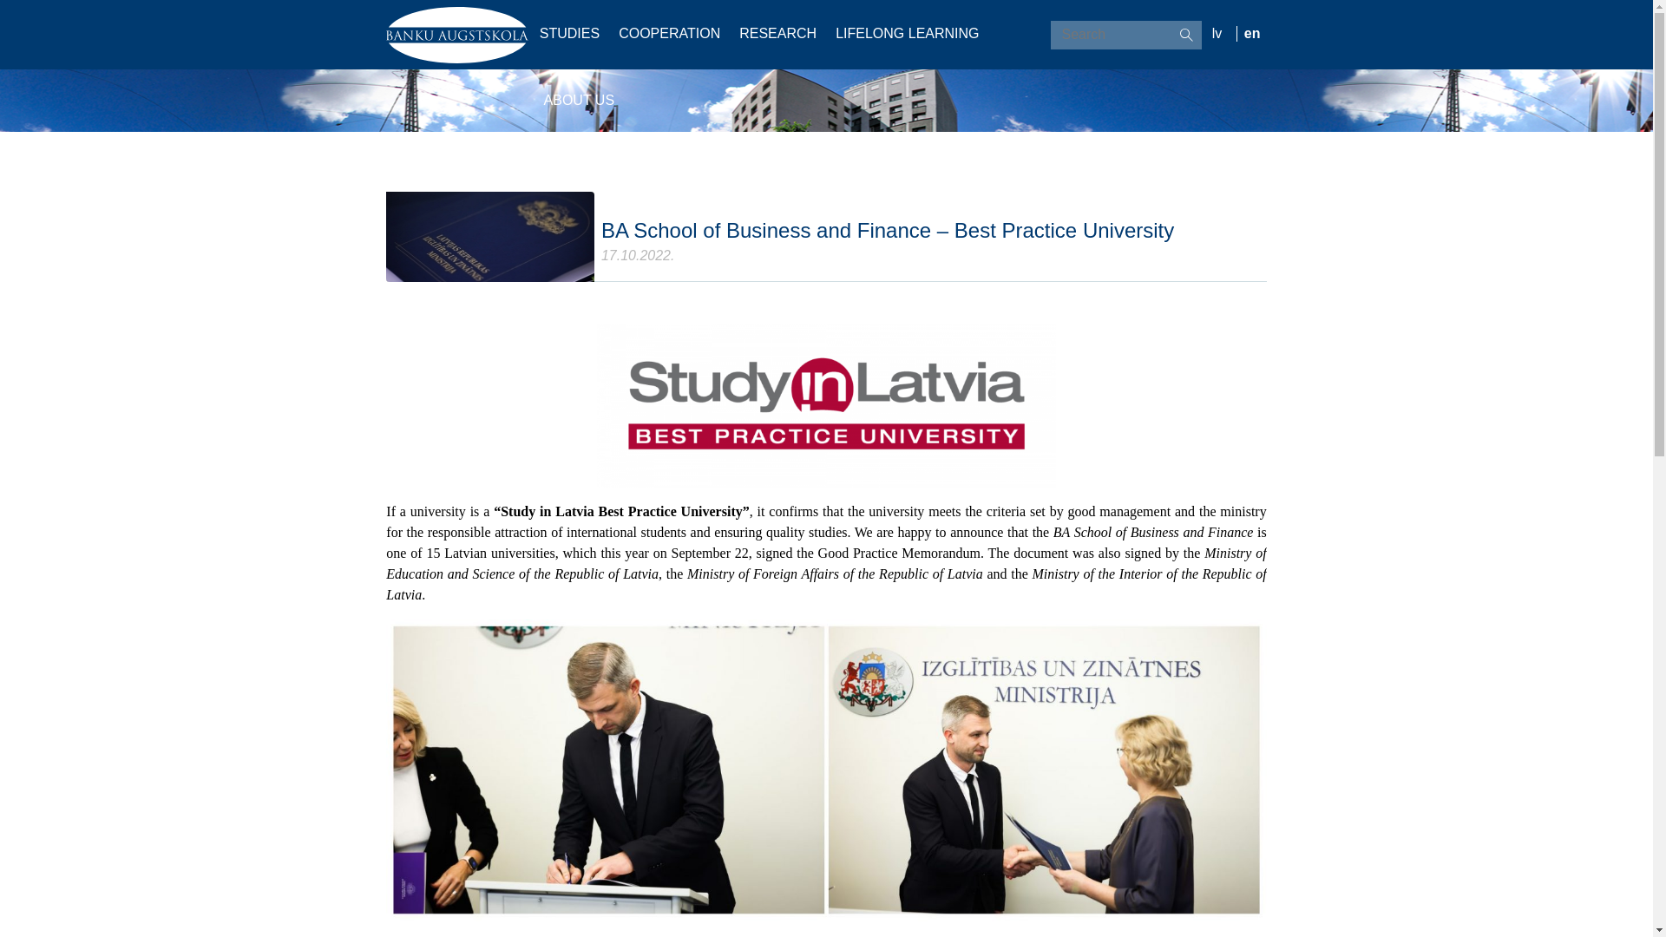 This screenshot has width=1666, height=937. Describe the element at coordinates (909, 33) in the screenshot. I see `LIFELONG LEARNING` at that location.